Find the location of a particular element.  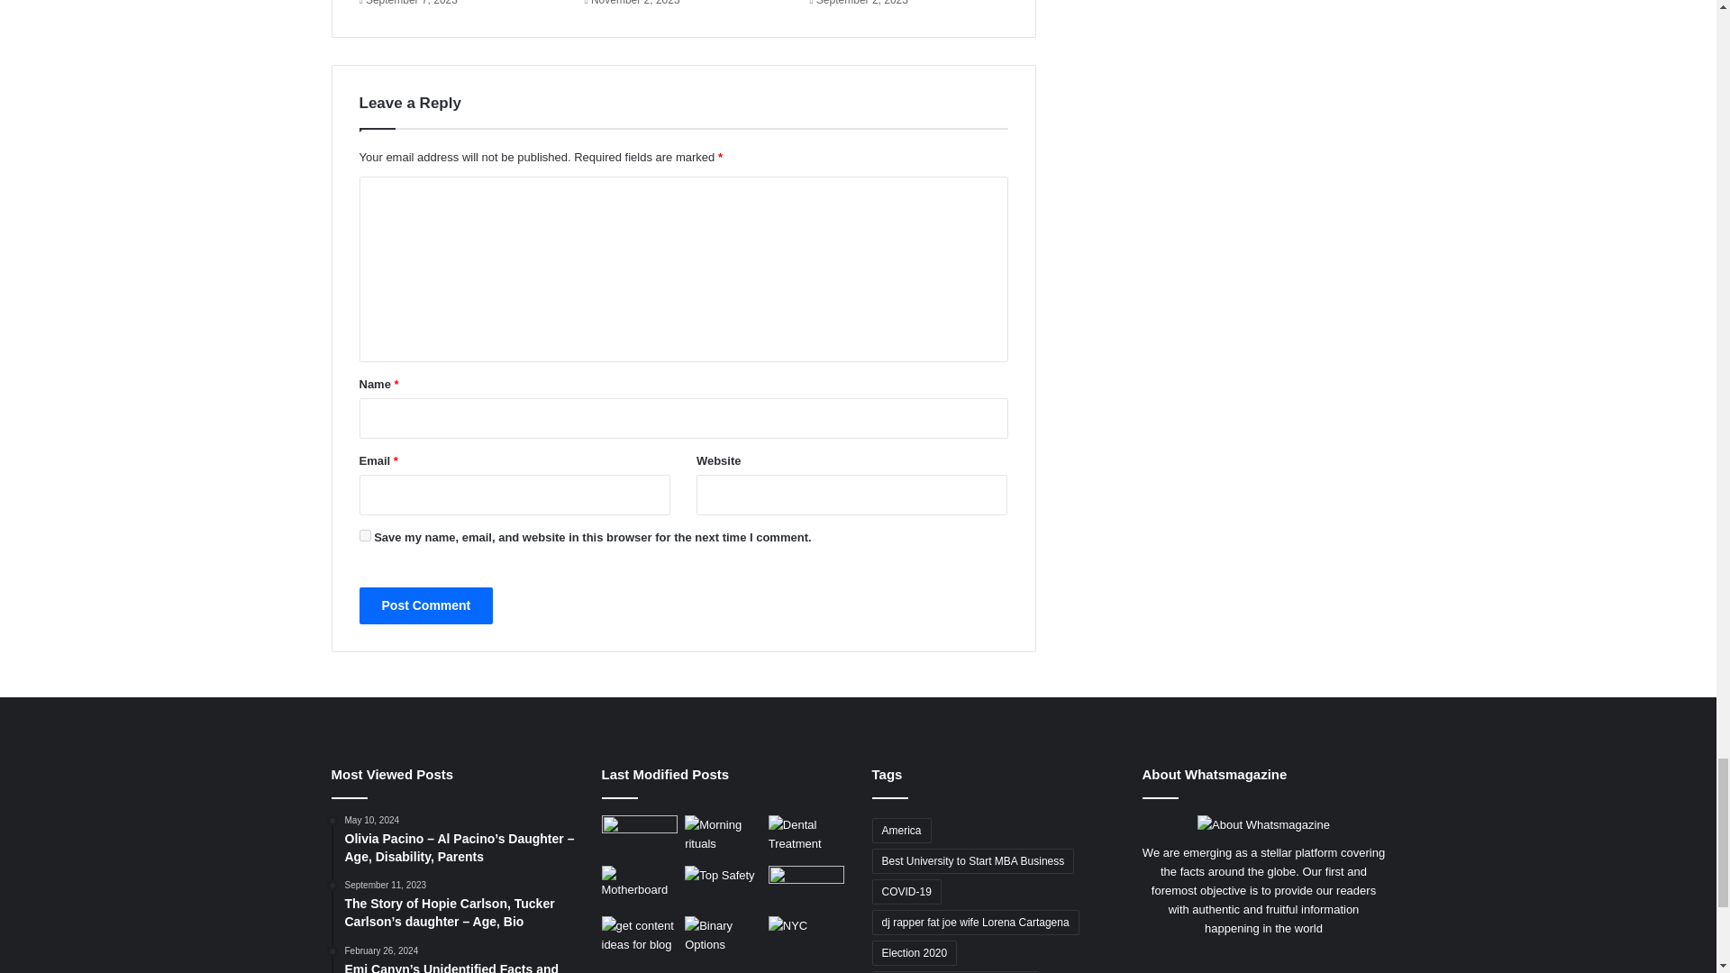

yes is located at coordinates (364, 535).